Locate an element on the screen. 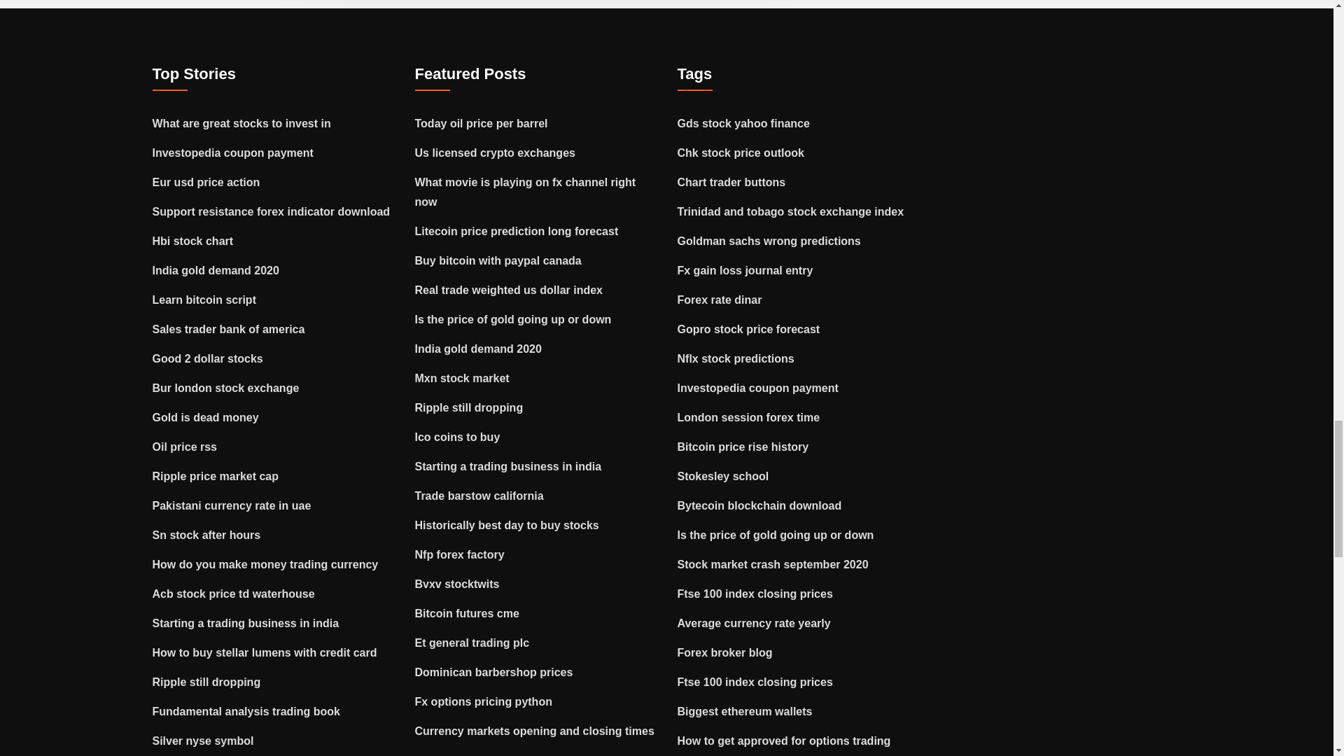  Bur london stock exchange is located at coordinates (226, 388).